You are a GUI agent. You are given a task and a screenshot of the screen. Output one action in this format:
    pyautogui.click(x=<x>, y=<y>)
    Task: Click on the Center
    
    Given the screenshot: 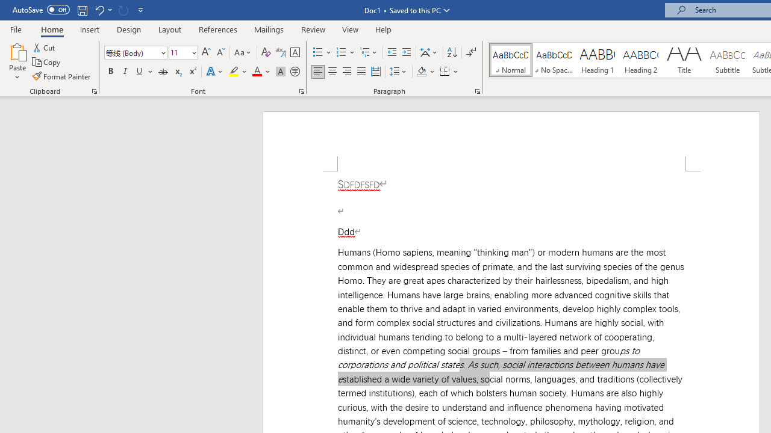 What is the action you would take?
    pyautogui.click(x=332, y=72)
    